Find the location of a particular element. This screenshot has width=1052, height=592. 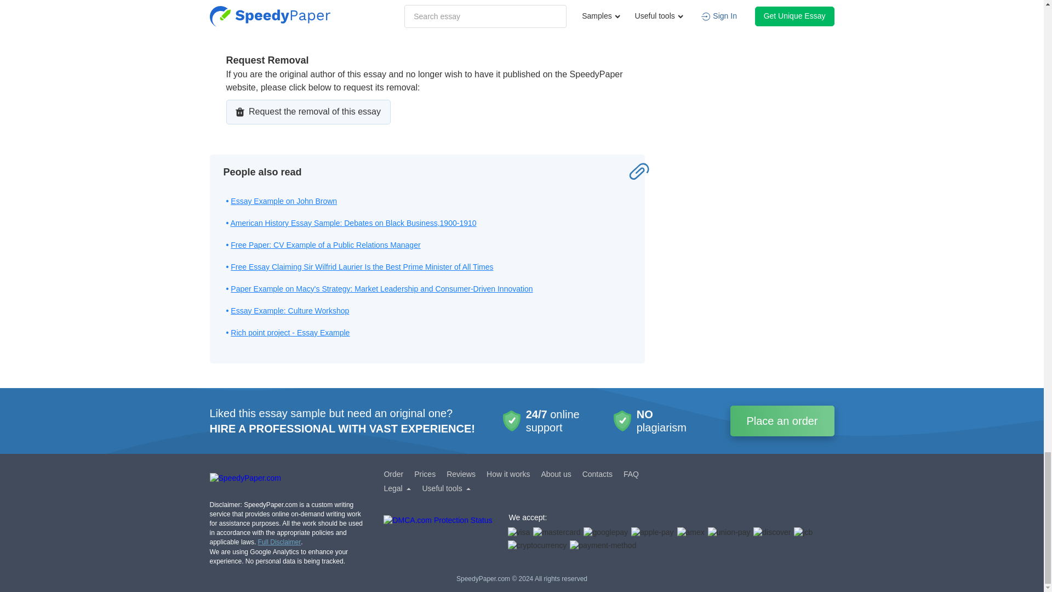

discover is located at coordinates (771, 533).